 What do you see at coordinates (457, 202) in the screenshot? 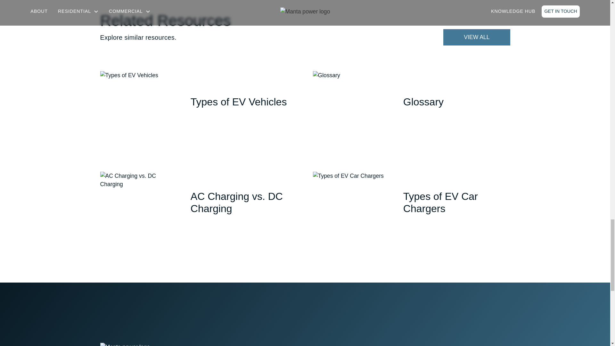
I see `Types of EV Car Chargers` at bounding box center [457, 202].